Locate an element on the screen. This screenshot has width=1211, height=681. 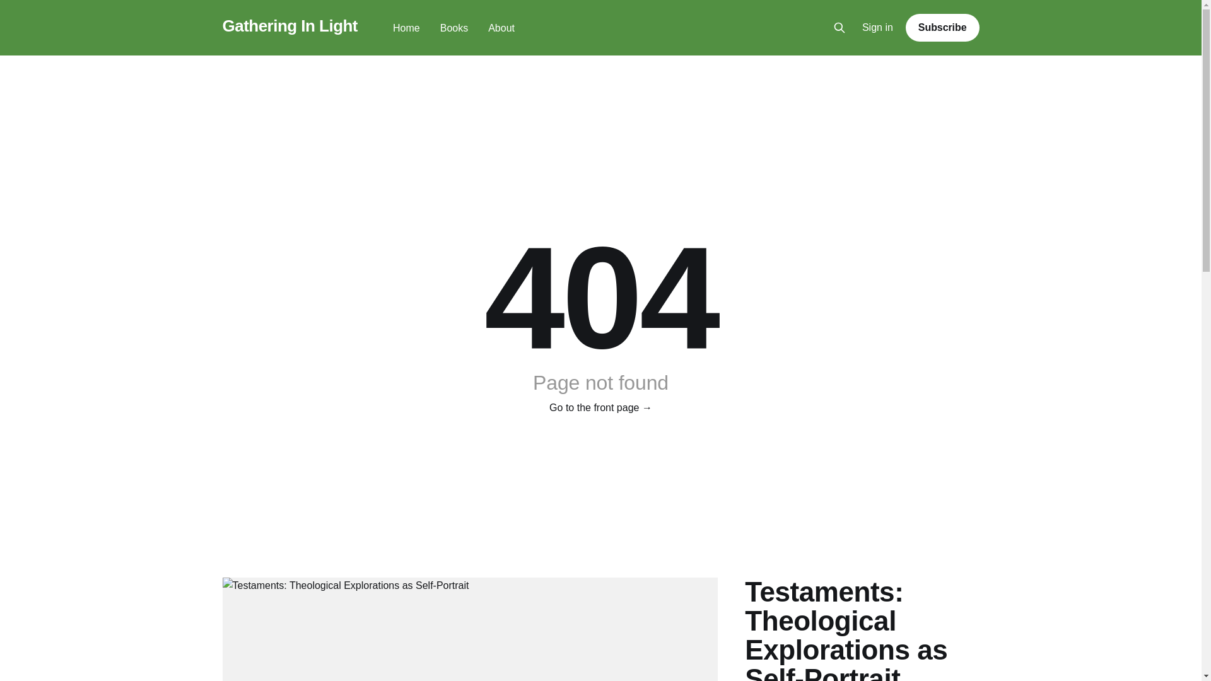
About is located at coordinates (501, 28).